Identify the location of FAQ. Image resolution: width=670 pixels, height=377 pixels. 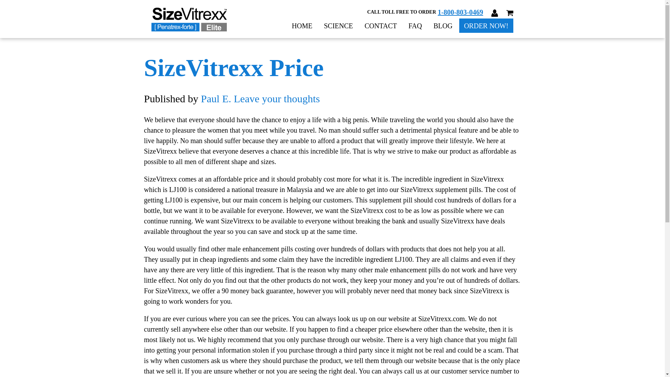
(416, 26).